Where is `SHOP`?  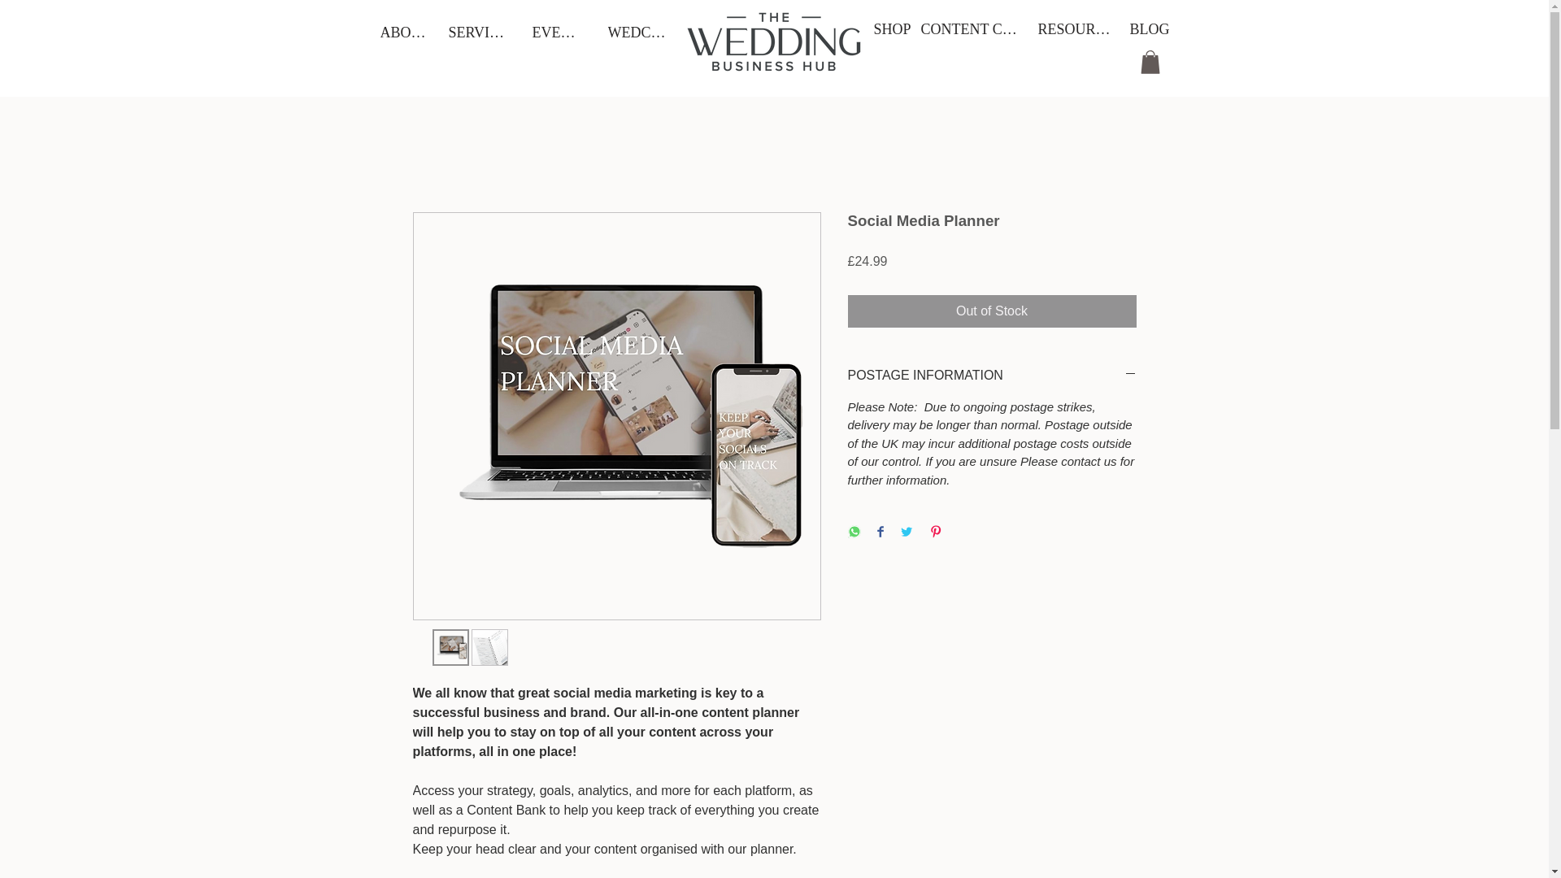
SHOP is located at coordinates (892, 29).